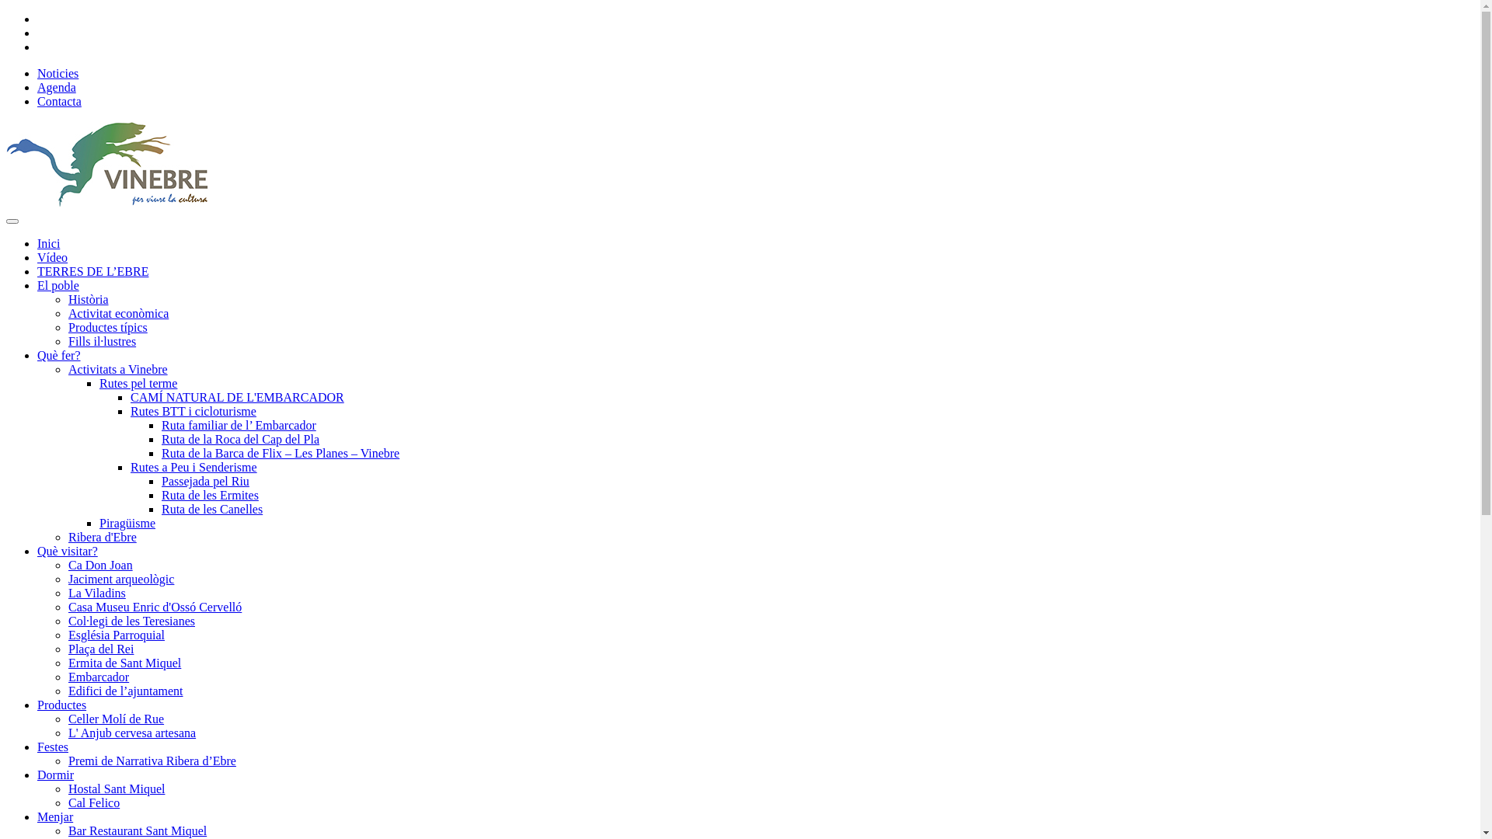  What do you see at coordinates (138, 831) in the screenshot?
I see `Bar Restaurant Sant Miquel` at bounding box center [138, 831].